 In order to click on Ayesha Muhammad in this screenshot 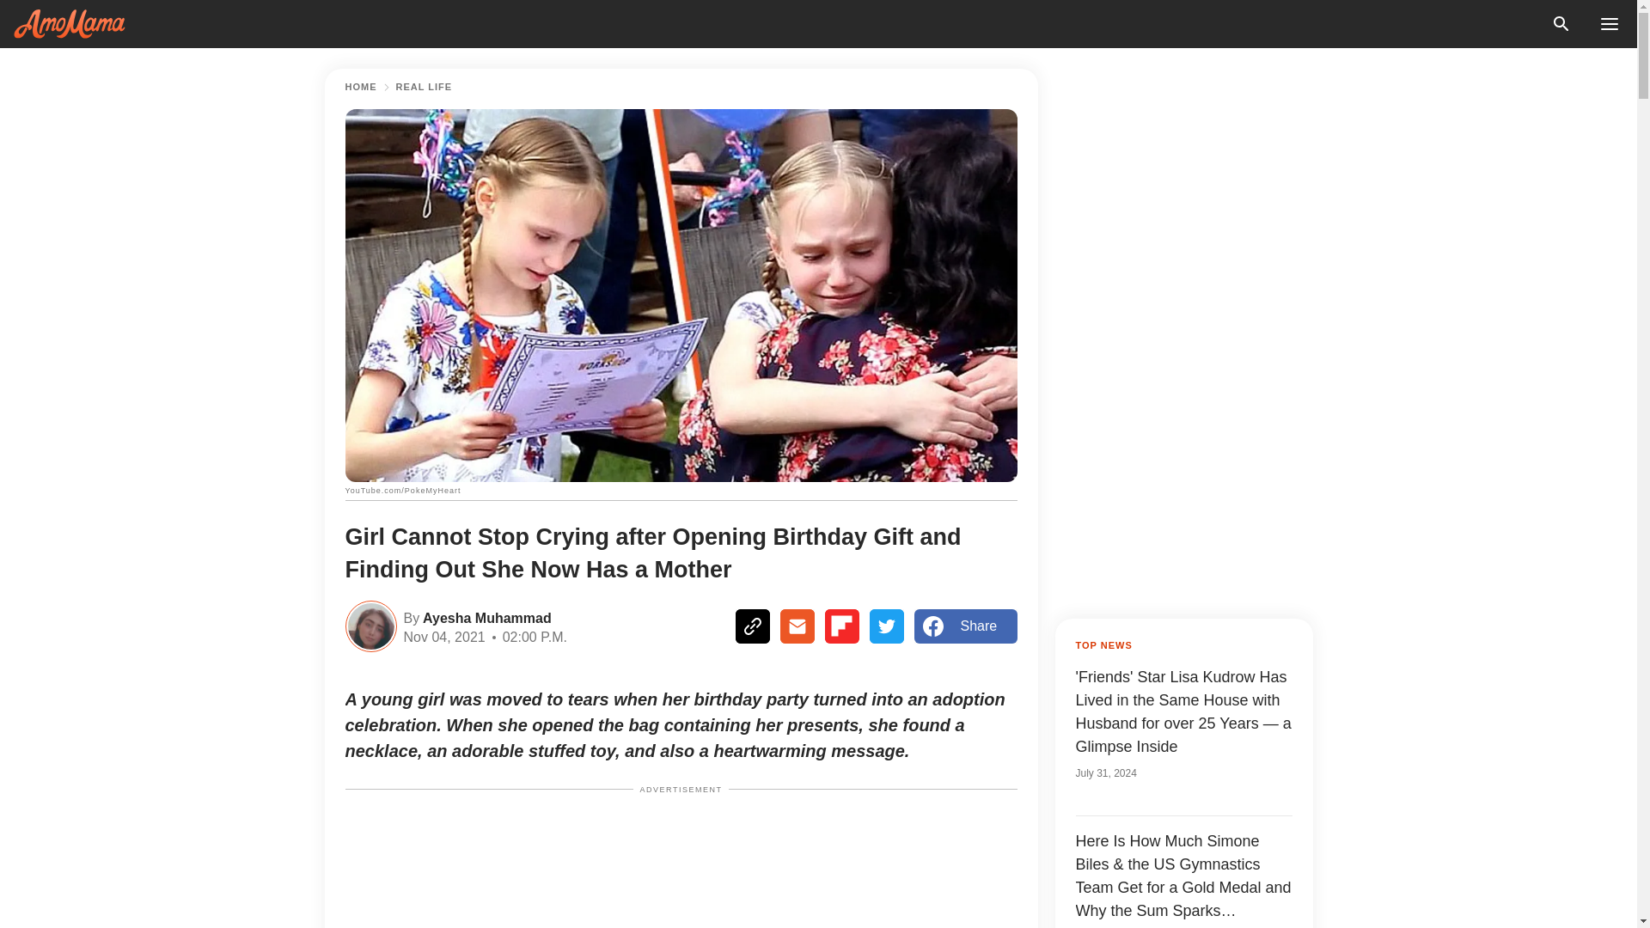, I will do `click(485, 617)`.